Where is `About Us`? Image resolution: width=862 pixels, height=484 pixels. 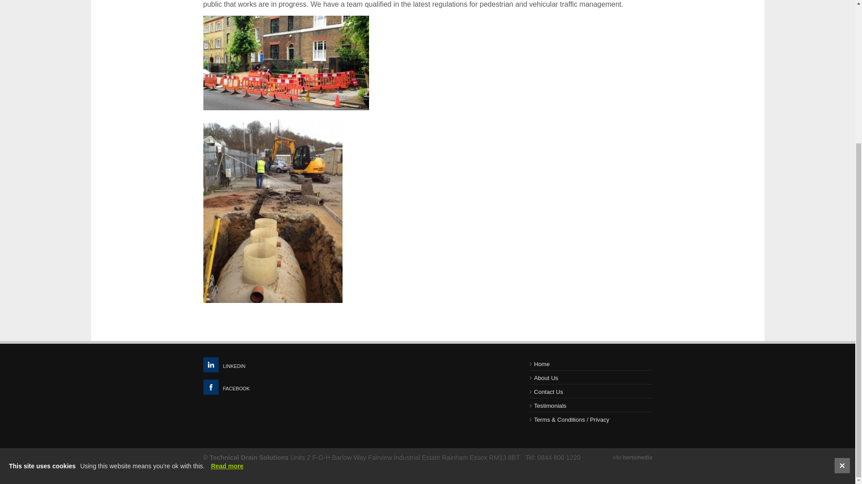 About Us is located at coordinates (591, 378).